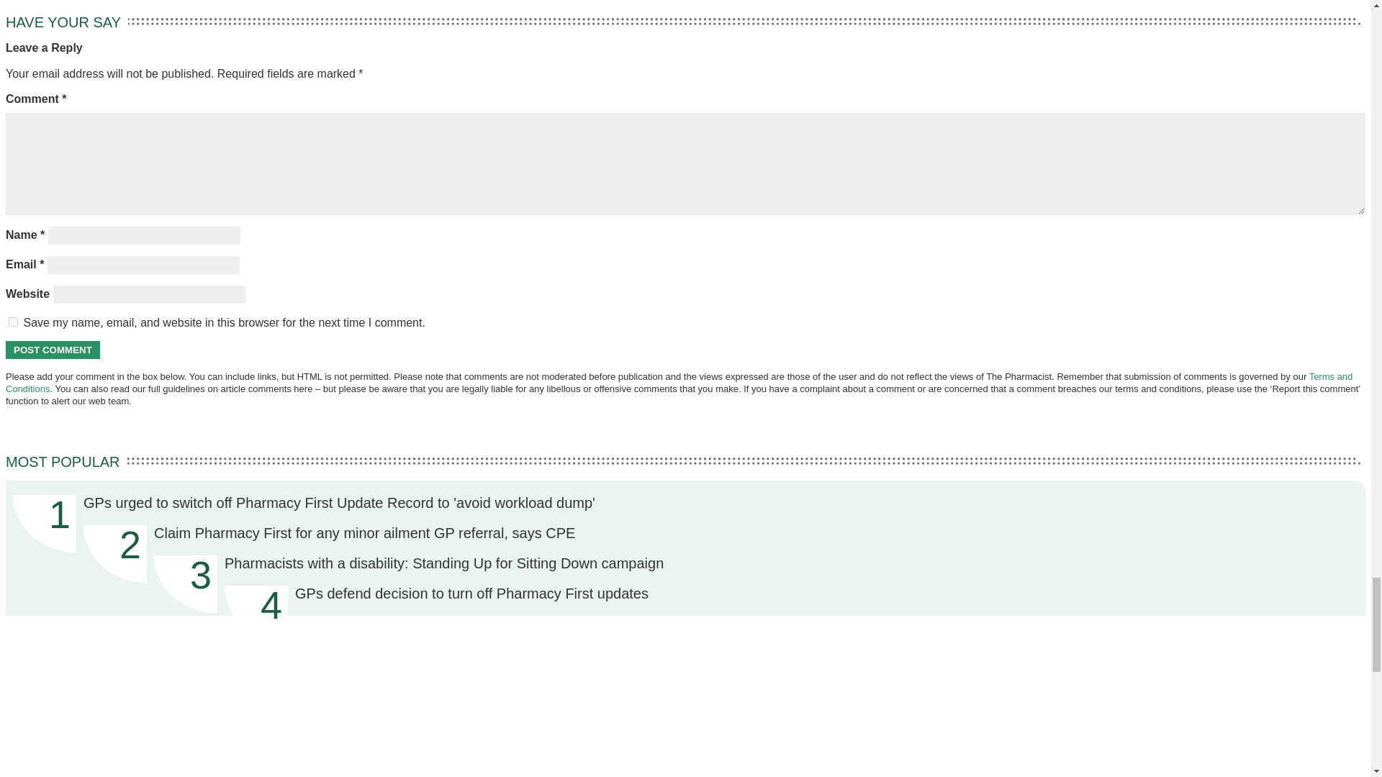 The height and width of the screenshot is (777, 1382). Describe the element at coordinates (13, 321) in the screenshot. I see `yes` at that location.